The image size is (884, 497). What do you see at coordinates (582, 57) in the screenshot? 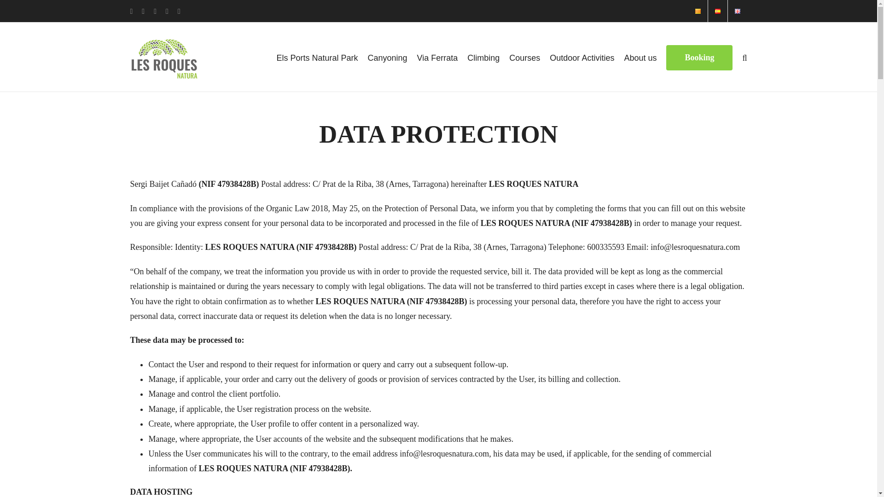
I see `Outdoor Activities` at bounding box center [582, 57].